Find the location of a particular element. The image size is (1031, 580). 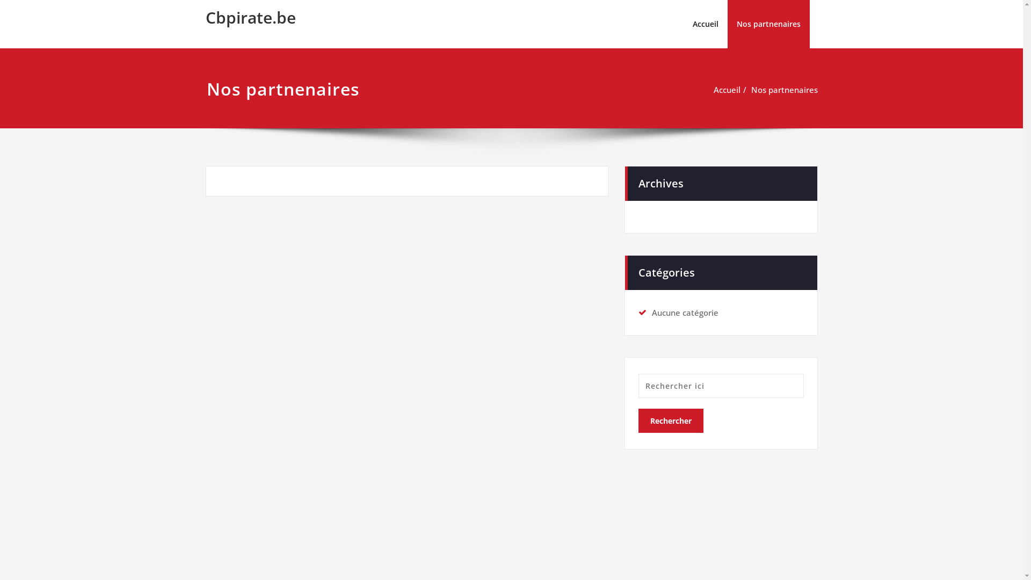

Cbpirate.be is located at coordinates (250, 17).